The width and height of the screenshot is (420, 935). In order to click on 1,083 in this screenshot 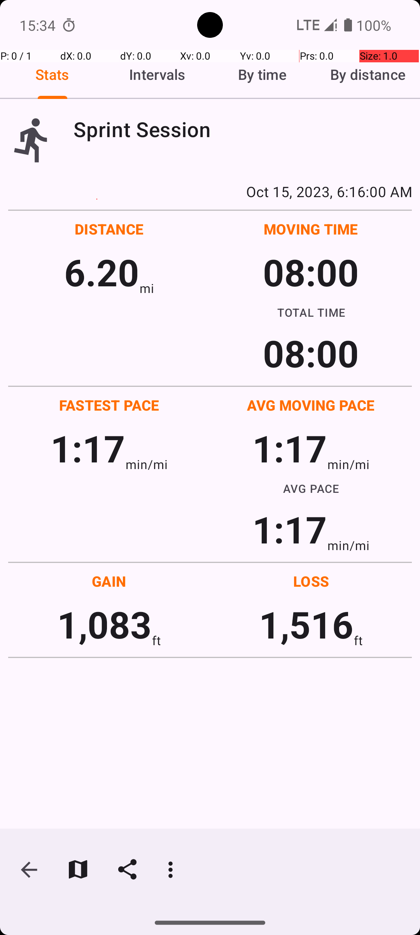, I will do `click(104, 624)`.